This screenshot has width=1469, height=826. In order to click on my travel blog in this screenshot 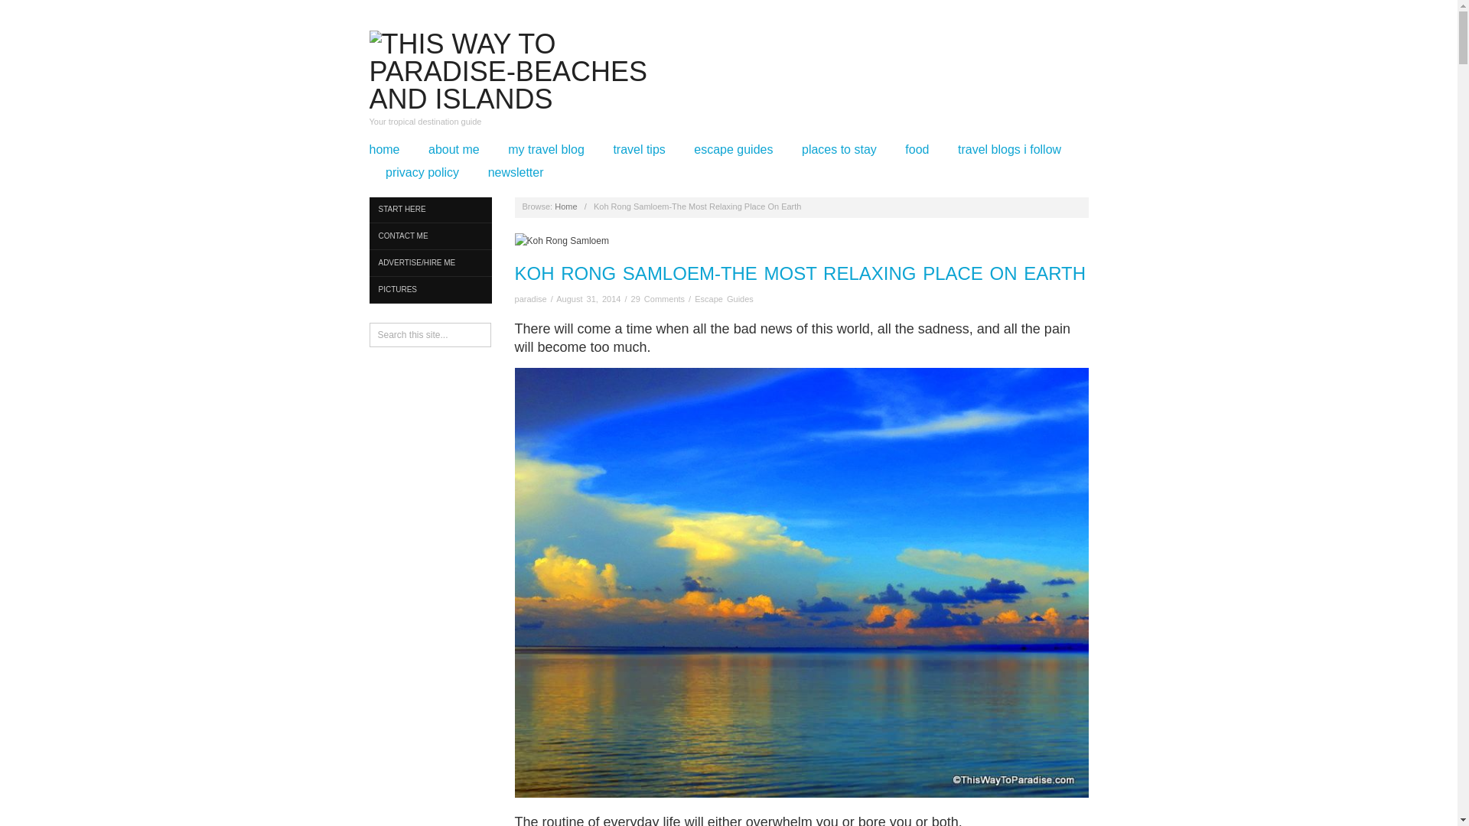, I will do `click(546, 150)`.